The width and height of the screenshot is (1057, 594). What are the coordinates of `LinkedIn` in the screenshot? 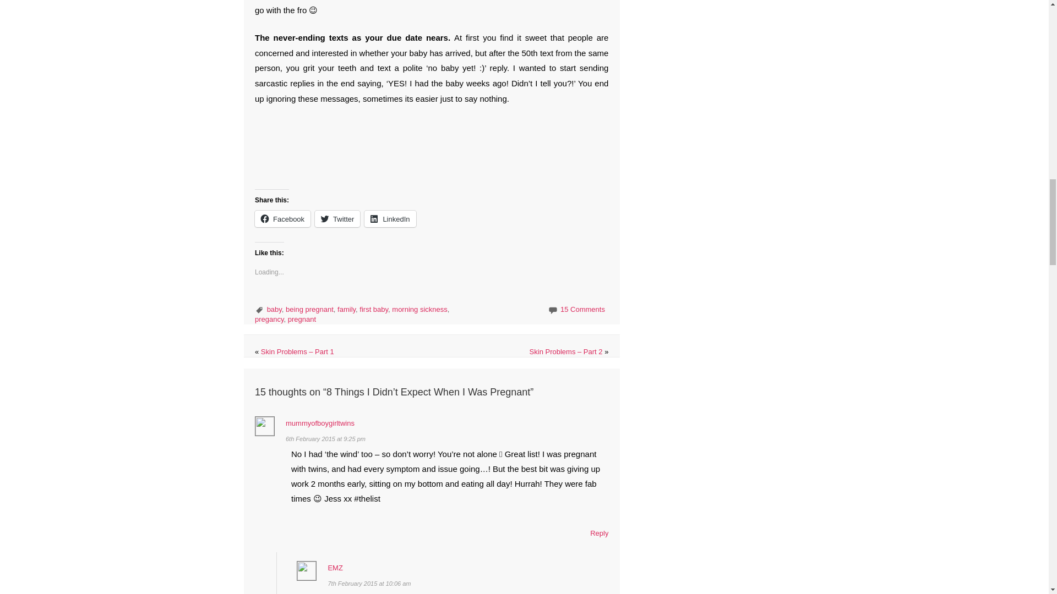 It's located at (390, 219).